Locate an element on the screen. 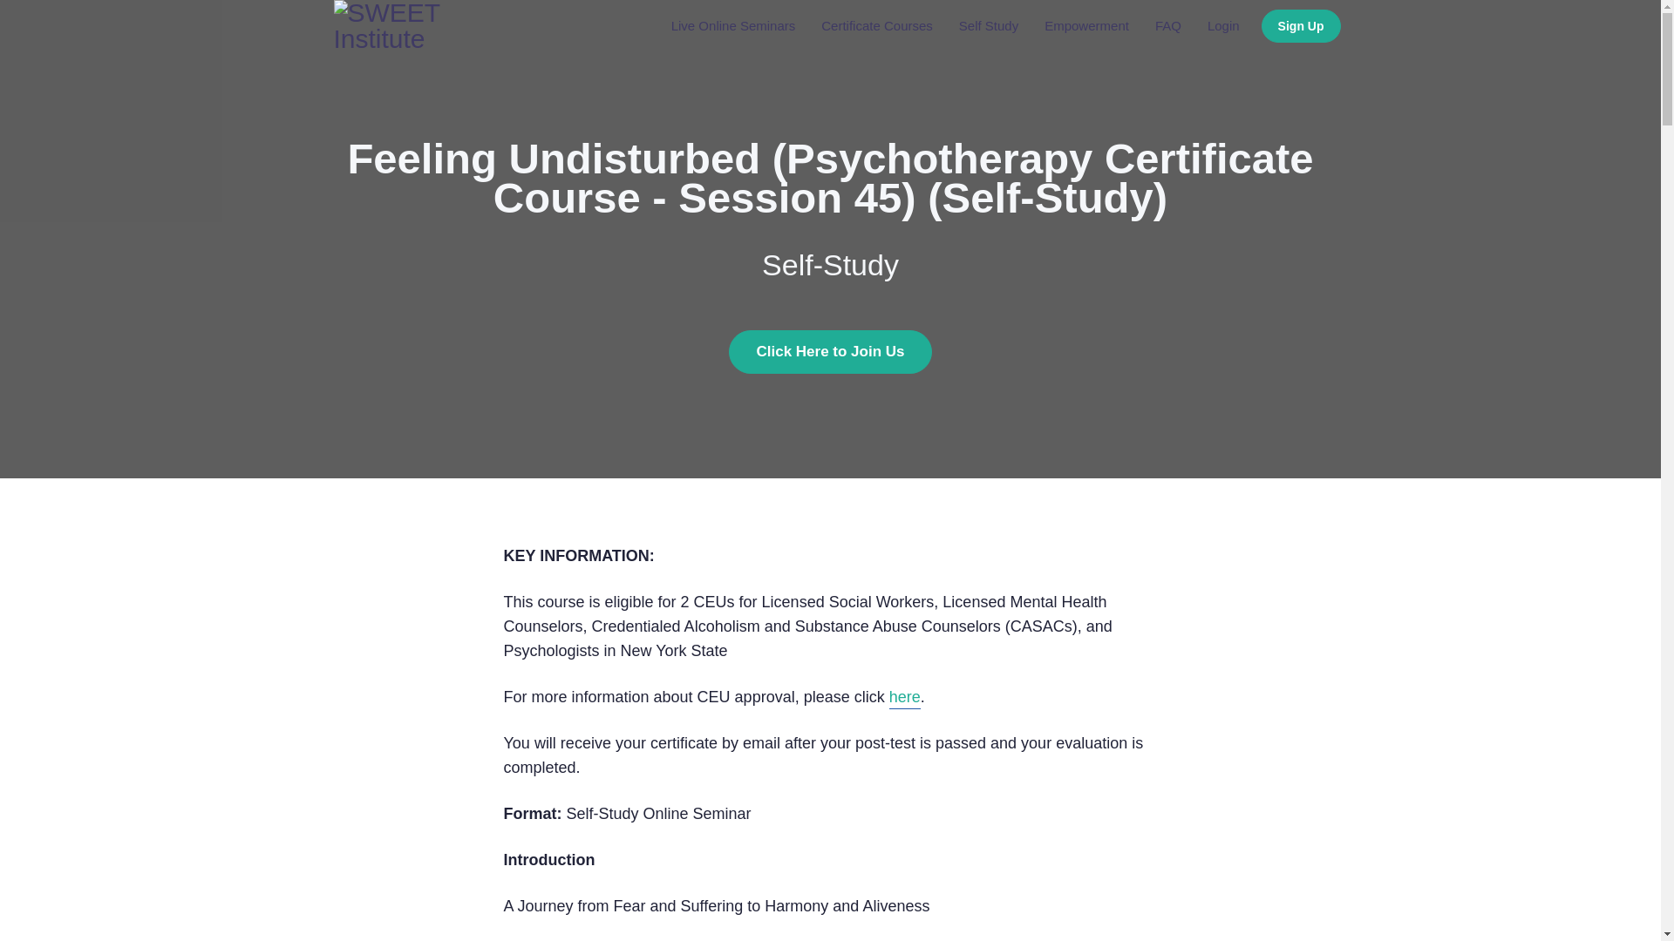 The image size is (1674, 941). FAQ is located at coordinates (1168, 26).